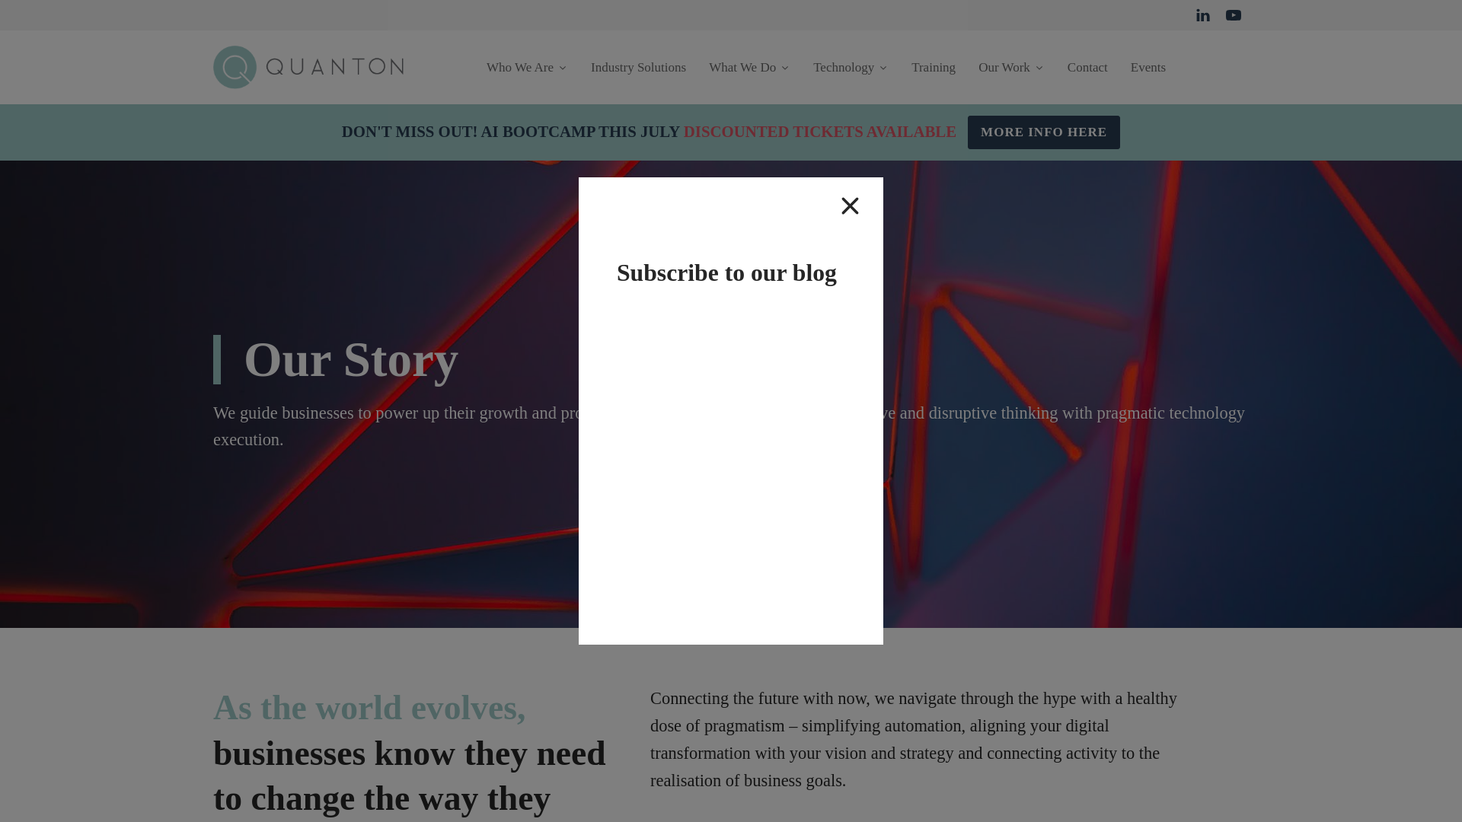 Image resolution: width=1462 pixels, height=822 pixels. I want to click on What We Do, so click(749, 67).